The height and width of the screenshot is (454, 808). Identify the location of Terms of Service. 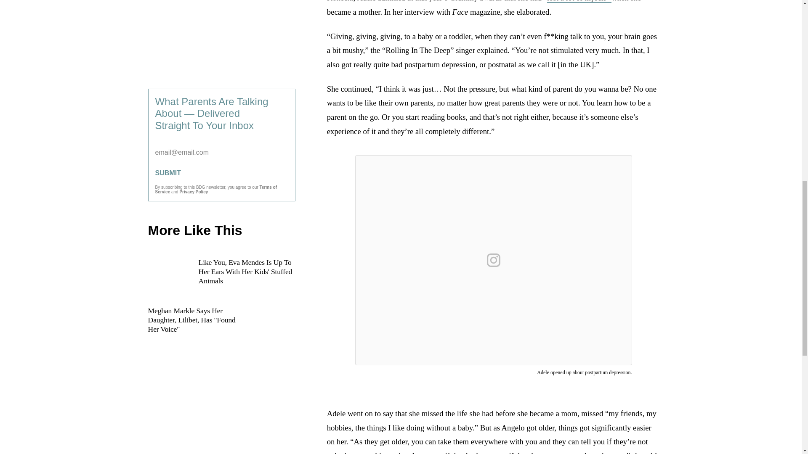
(216, 189).